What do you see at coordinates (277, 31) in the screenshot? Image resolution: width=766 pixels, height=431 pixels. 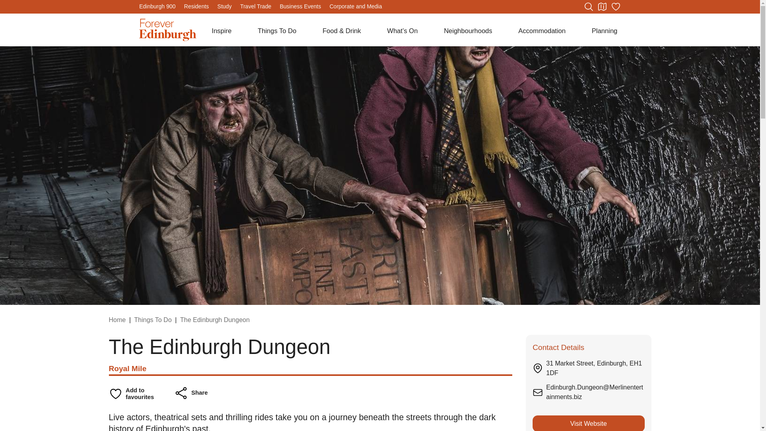 I see `Things To Do` at bounding box center [277, 31].